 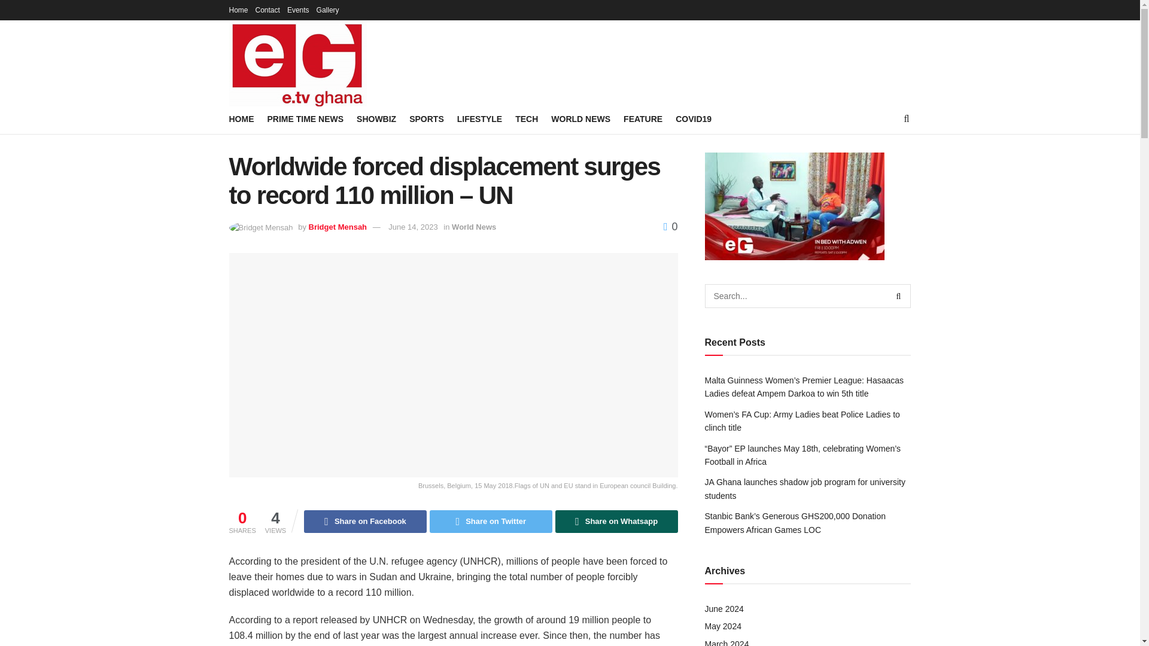 I want to click on Share on Whatsapp, so click(x=616, y=522).